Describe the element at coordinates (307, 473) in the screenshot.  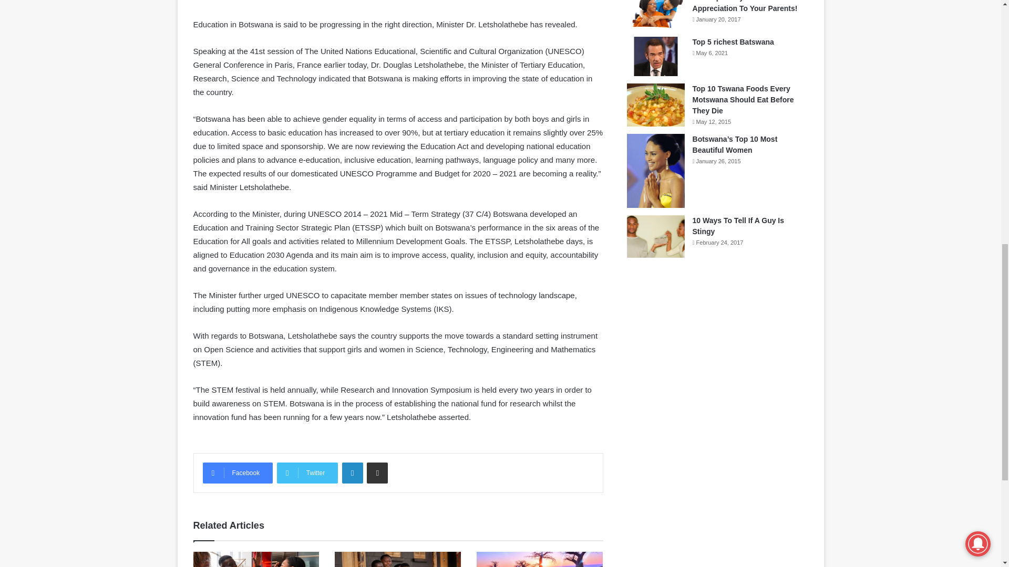
I see `Twitter` at that location.